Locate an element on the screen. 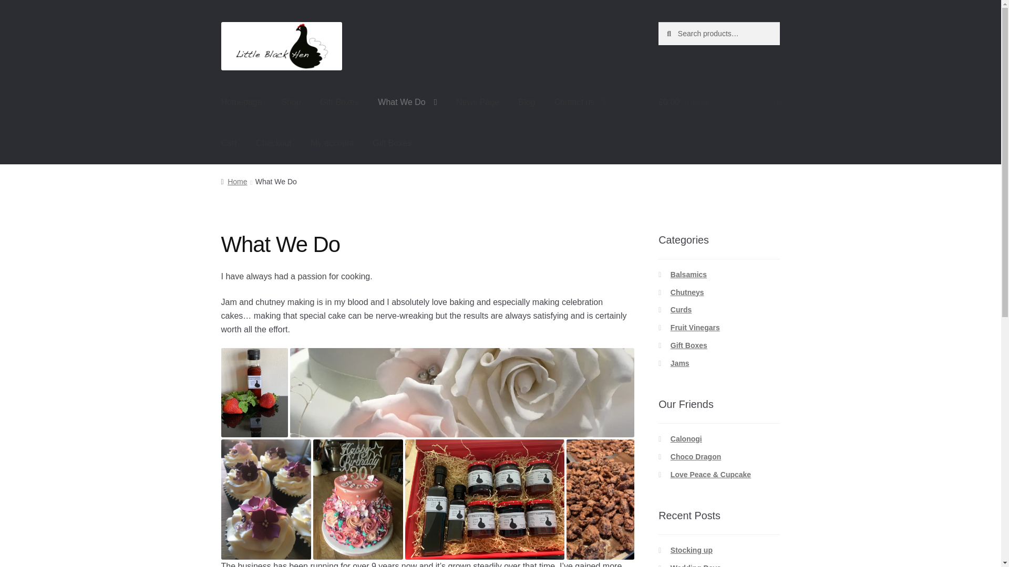 Image resolution: width=1009 pixels, height=567 pixels. Gift Boxes is located at coordinates (392, 143).